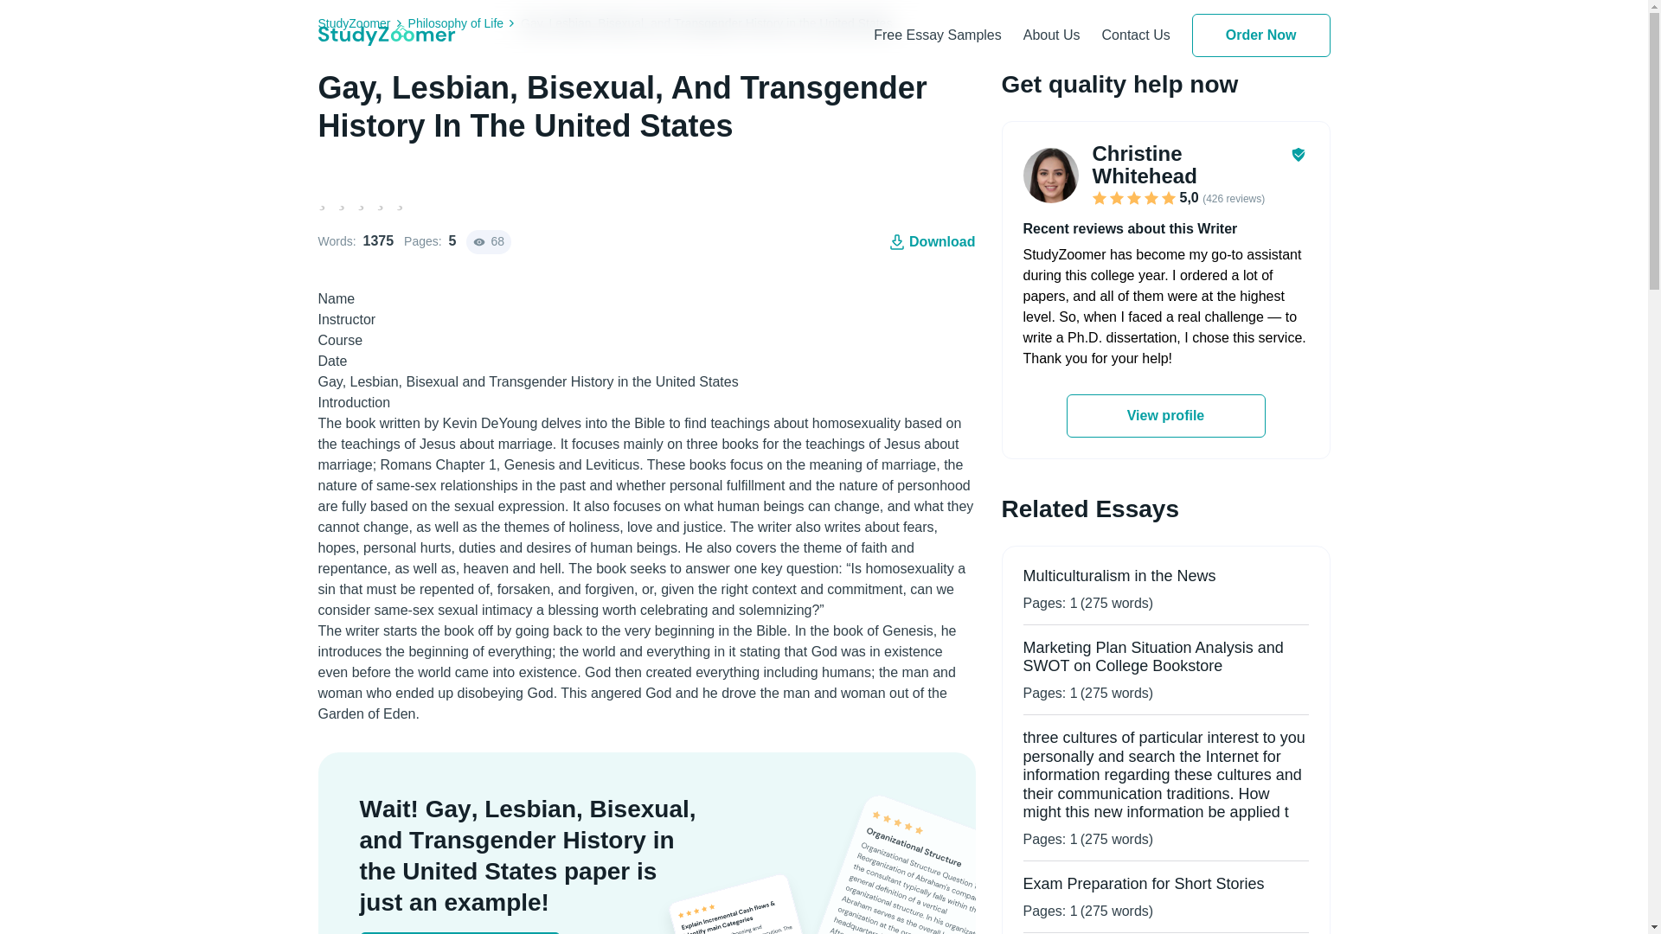 This screenshot has height=934, width=1661. What do you see at coordinates (931, 241) in the screenshot?
I see `Download` at bounding box center [931, 241].